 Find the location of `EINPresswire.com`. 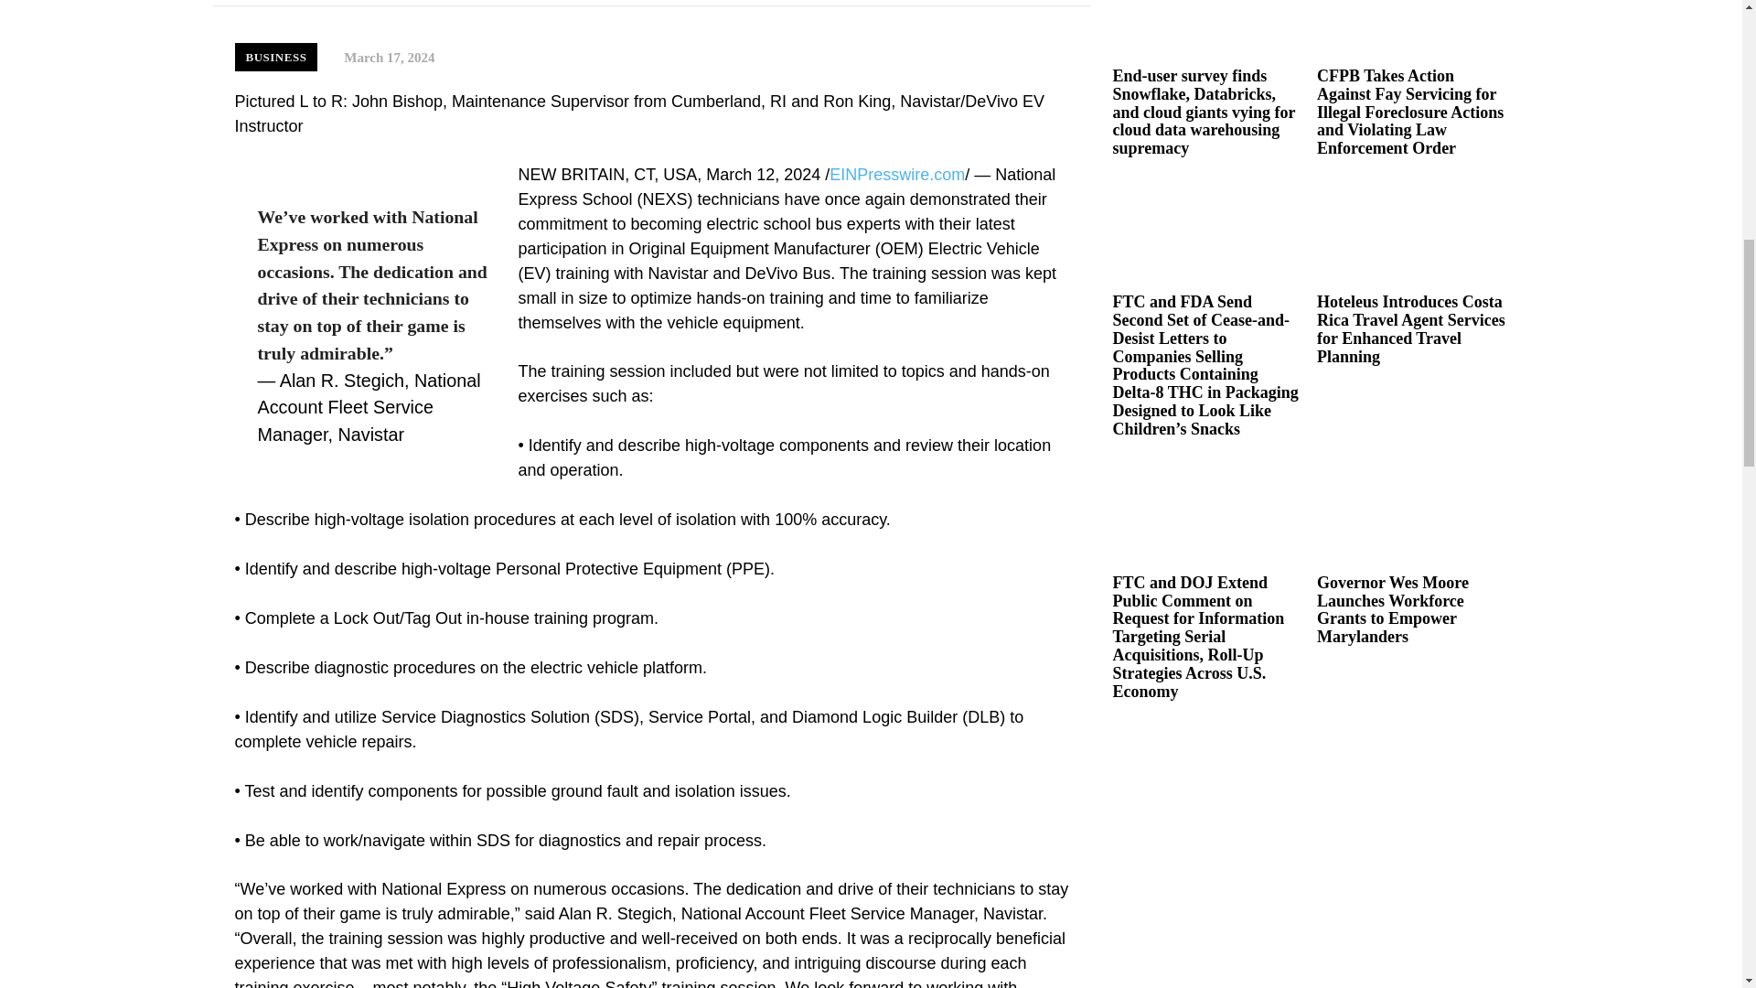

EINPresswire.com is located at coordinates (896, 174).